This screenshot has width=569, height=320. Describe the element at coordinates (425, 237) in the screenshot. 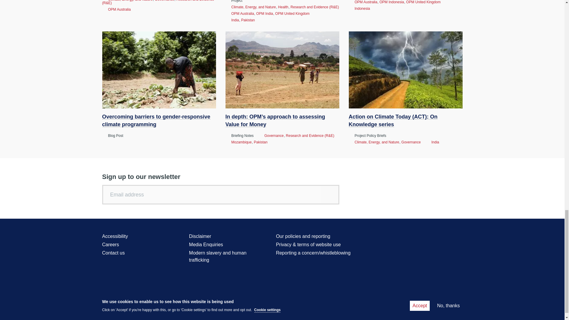

I see `Facebook` at that location.